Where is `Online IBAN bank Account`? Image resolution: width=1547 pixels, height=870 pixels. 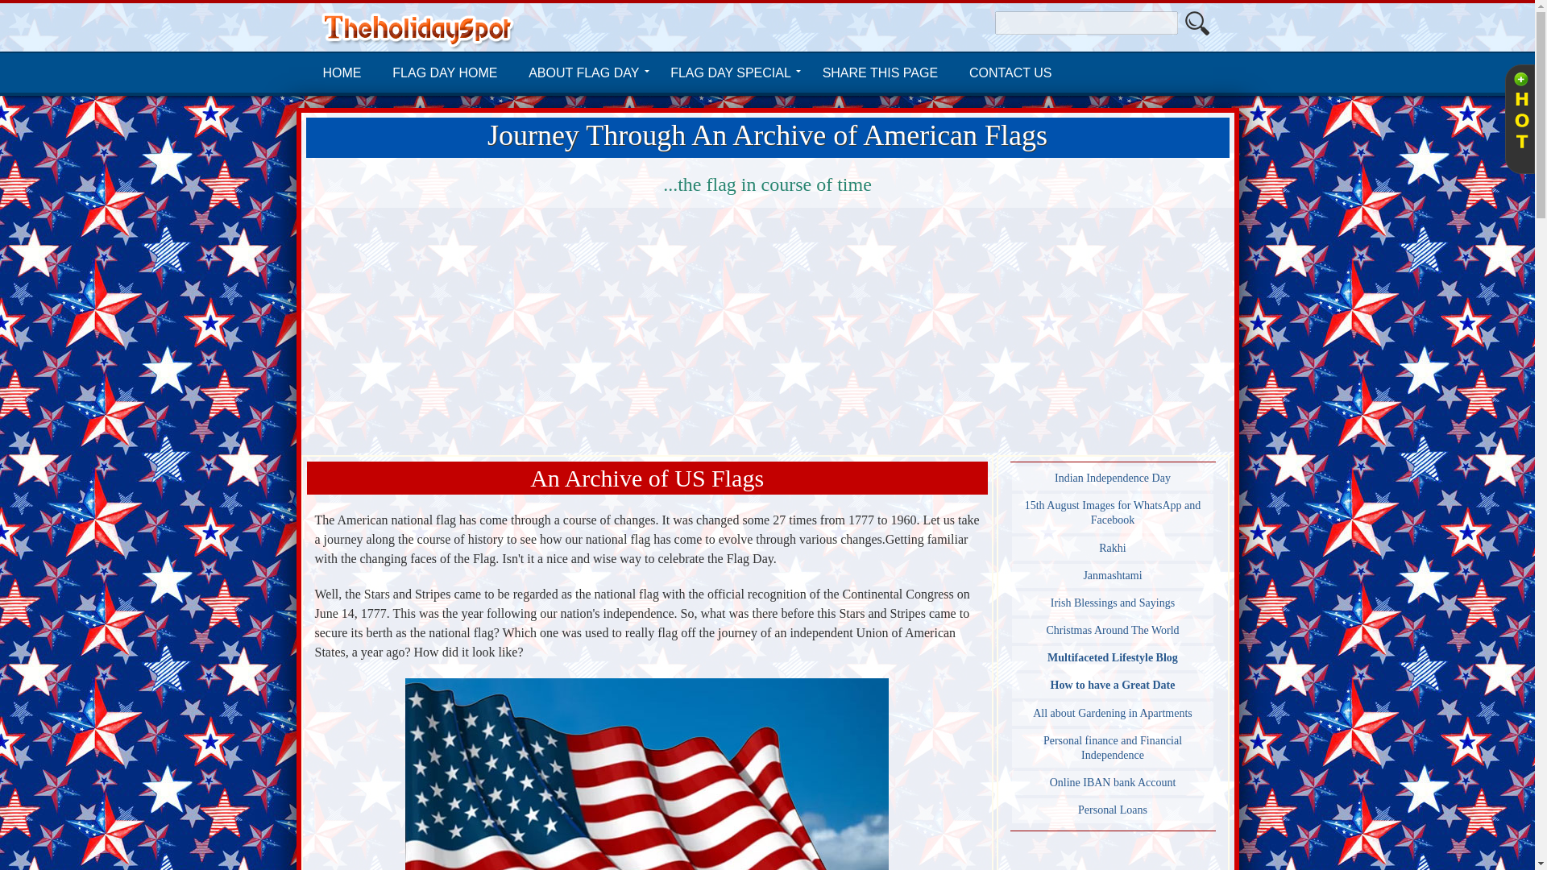
Online IBAN bank Account is located at coordinates (1113, 783).